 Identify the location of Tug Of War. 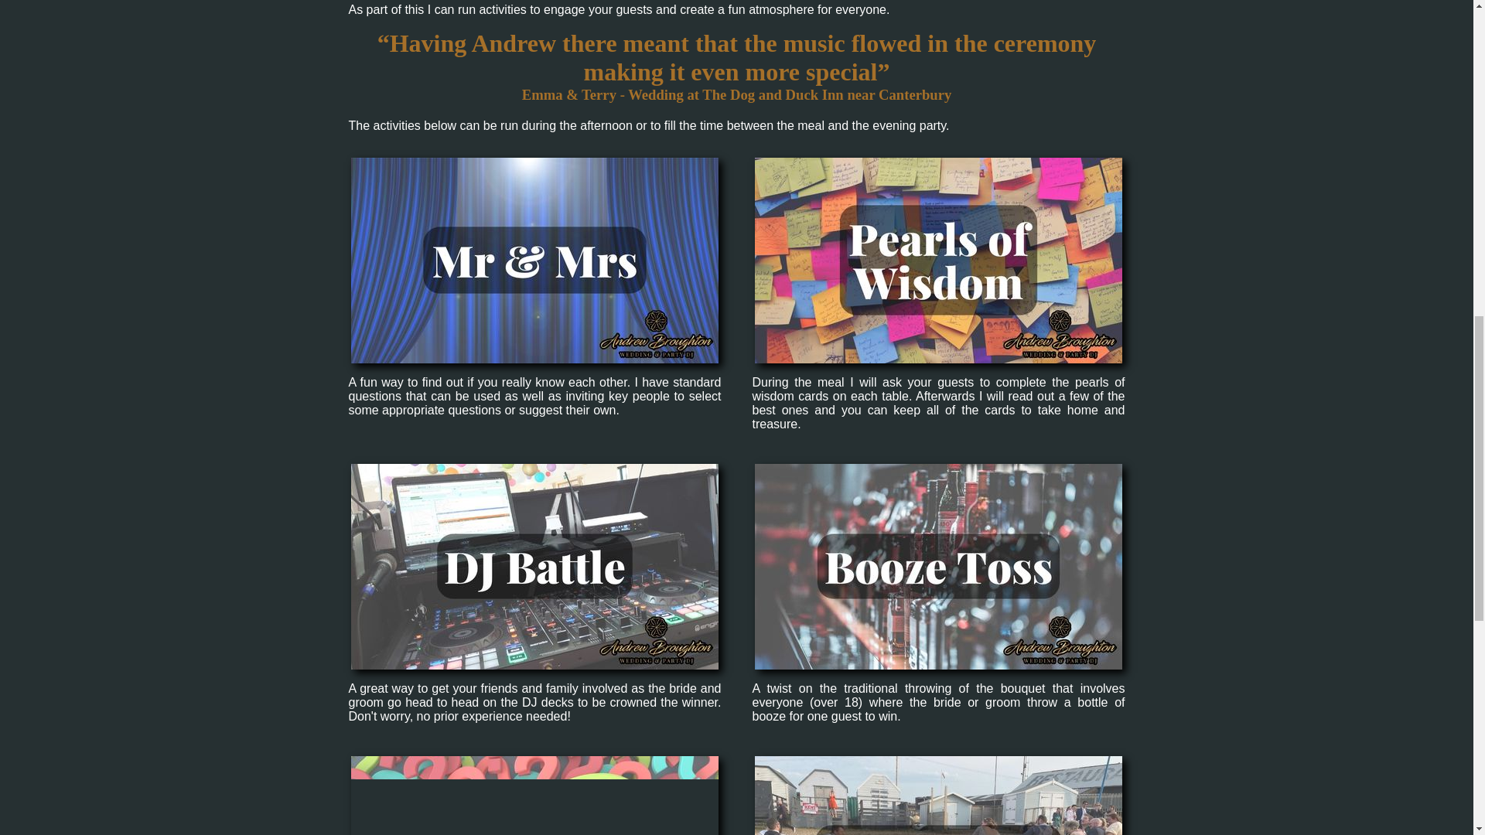
(938, 796).